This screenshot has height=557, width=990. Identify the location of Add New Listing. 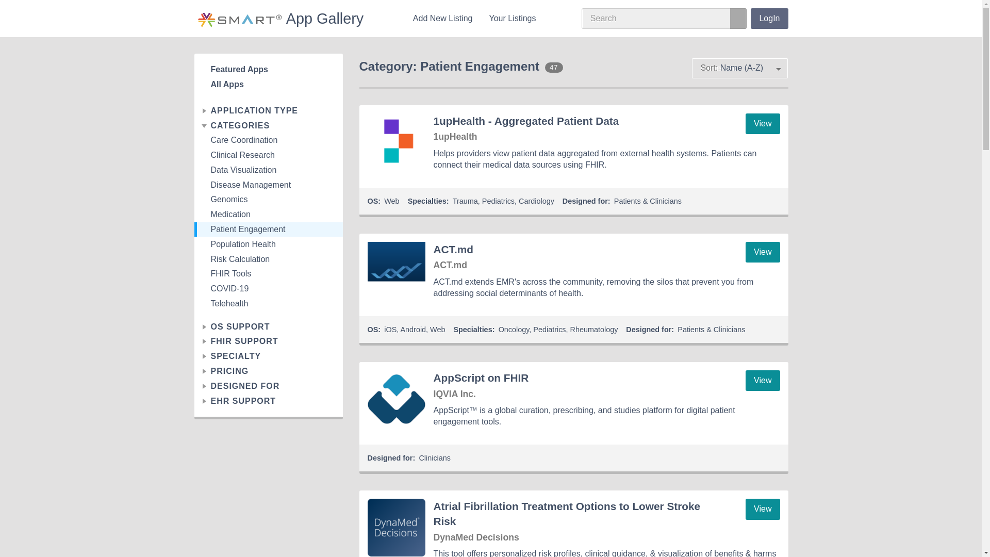
(443, 19).